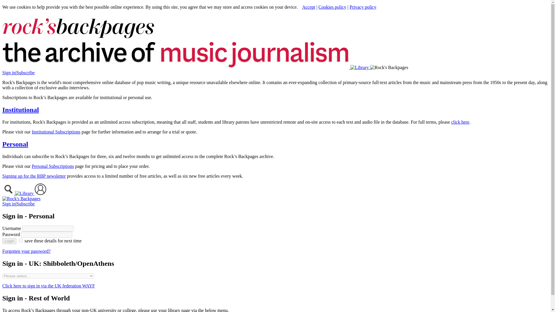 The width and height of the screenshot is (555, 312). Describe the element at coordinates (308, 7) in the screenshot. I see `Accept` at that location.